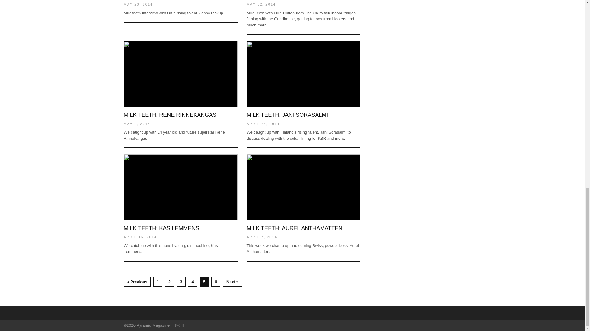  I want to click on MILK TEETH: AUREL ANTHAMATTEN, so click(294, 228).